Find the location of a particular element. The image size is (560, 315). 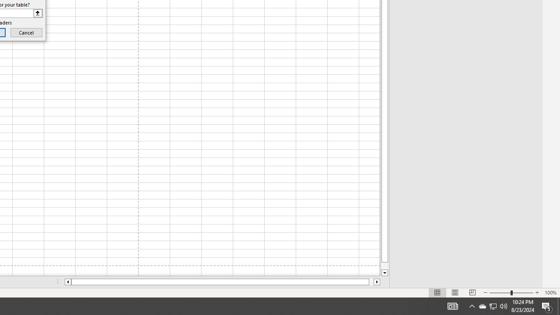

Class: NetUIScrollBar is located at coordinates (222, 282).